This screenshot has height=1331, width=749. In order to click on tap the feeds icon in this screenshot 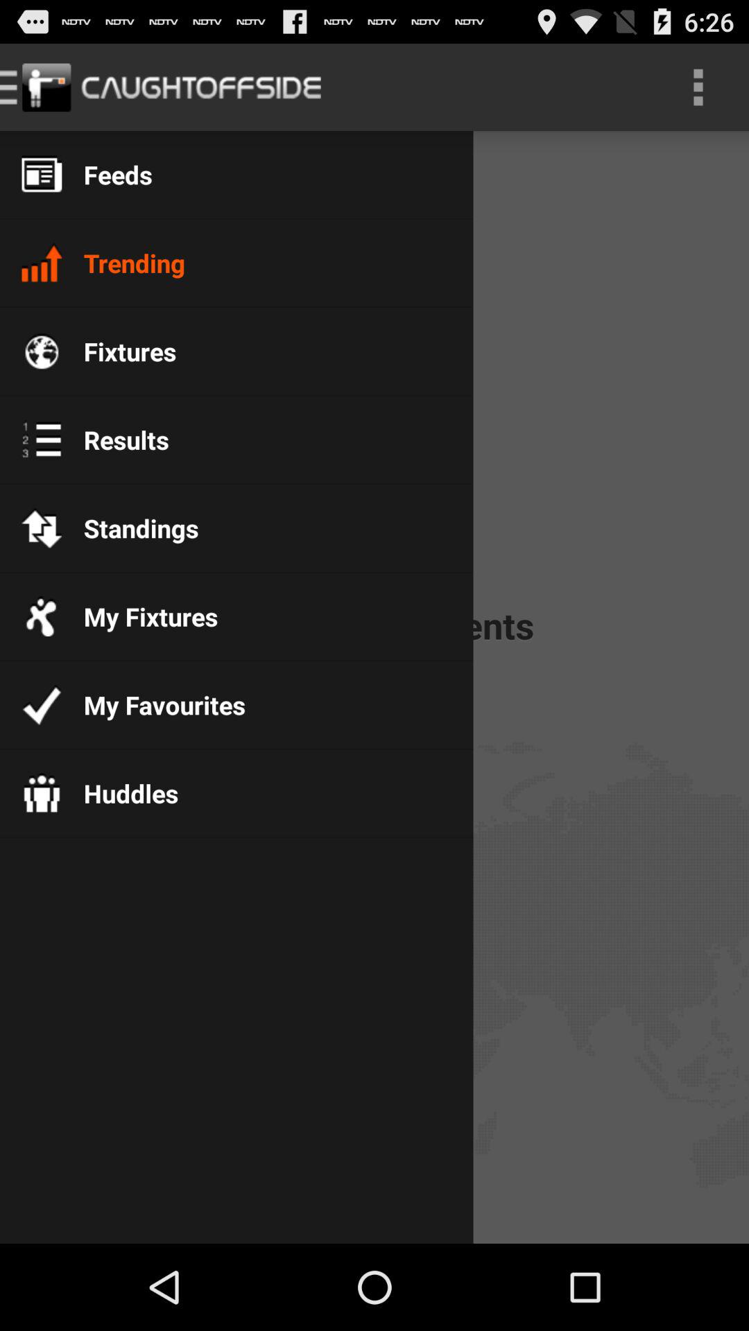, I will do `click(107, 175)`.